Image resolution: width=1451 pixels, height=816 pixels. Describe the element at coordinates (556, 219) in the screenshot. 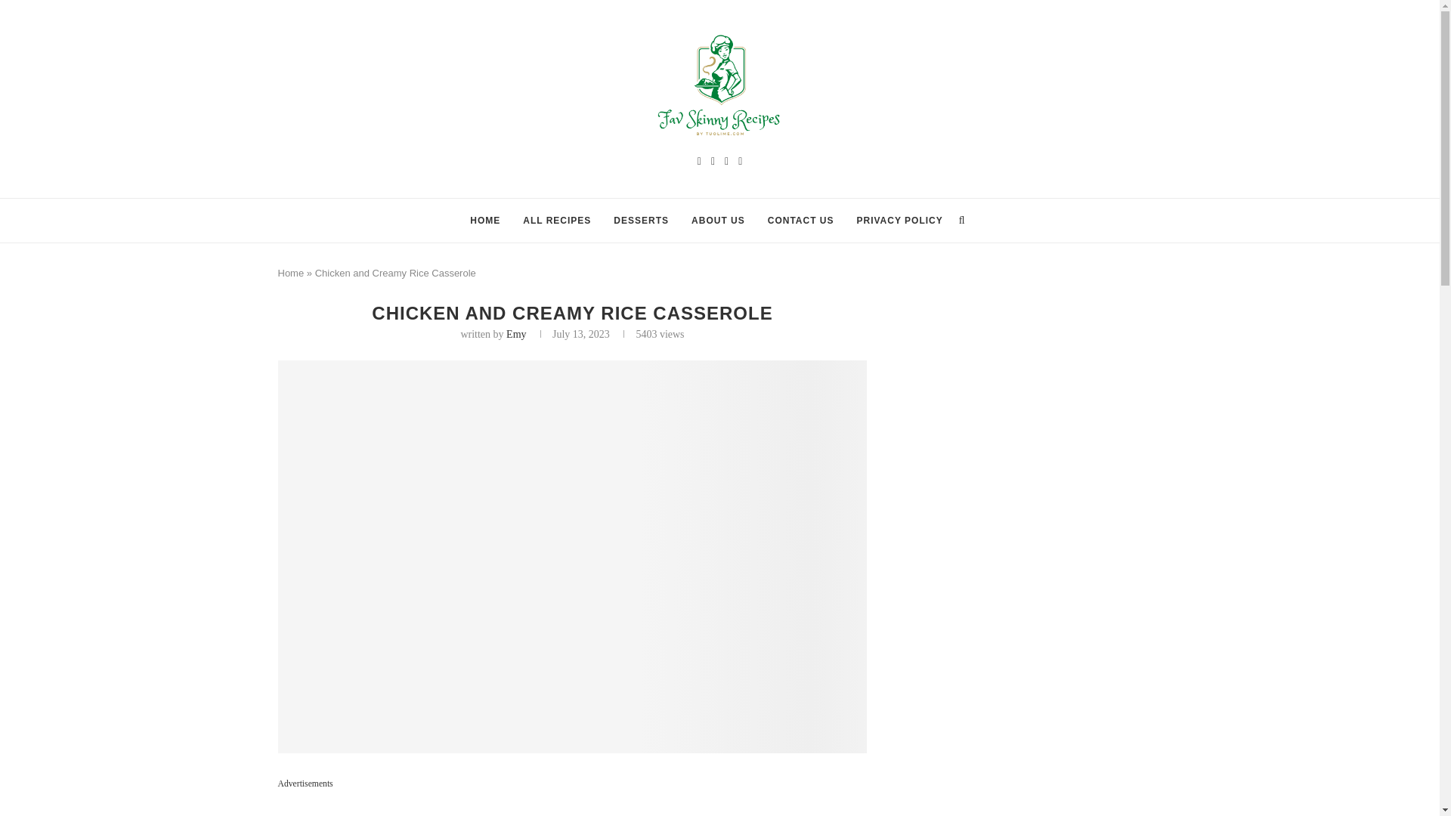

I see `ALL RECIPES` at that location.